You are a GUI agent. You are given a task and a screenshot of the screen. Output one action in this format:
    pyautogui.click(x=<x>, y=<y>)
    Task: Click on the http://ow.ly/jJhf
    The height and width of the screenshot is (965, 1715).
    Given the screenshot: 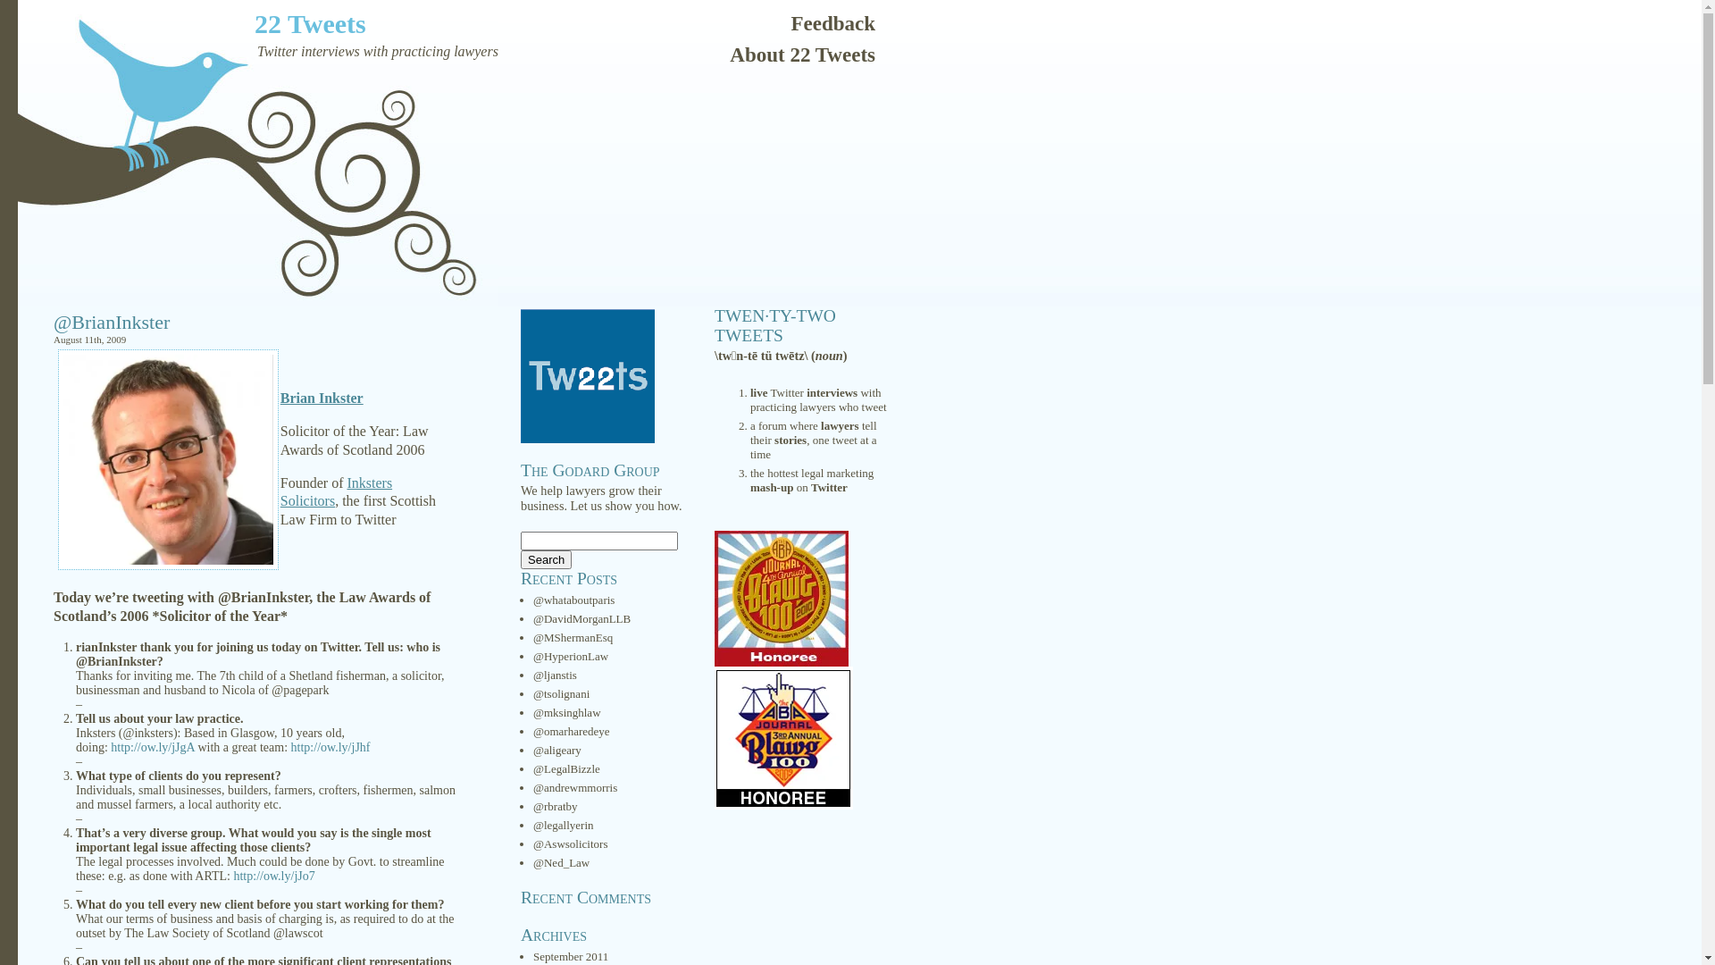 What is the action you would take?
    pyautogui.click(x=330, y=747)
    